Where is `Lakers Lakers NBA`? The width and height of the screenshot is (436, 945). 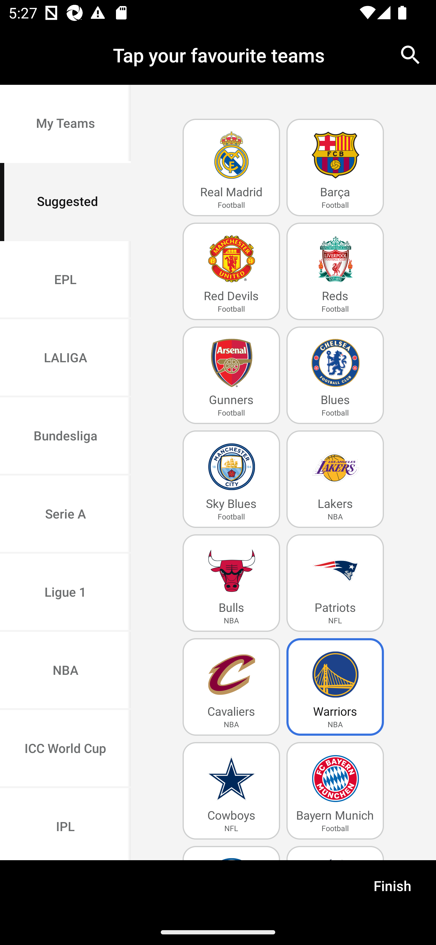
Lakers Lakers NBA is located at coordinates (335, 479).